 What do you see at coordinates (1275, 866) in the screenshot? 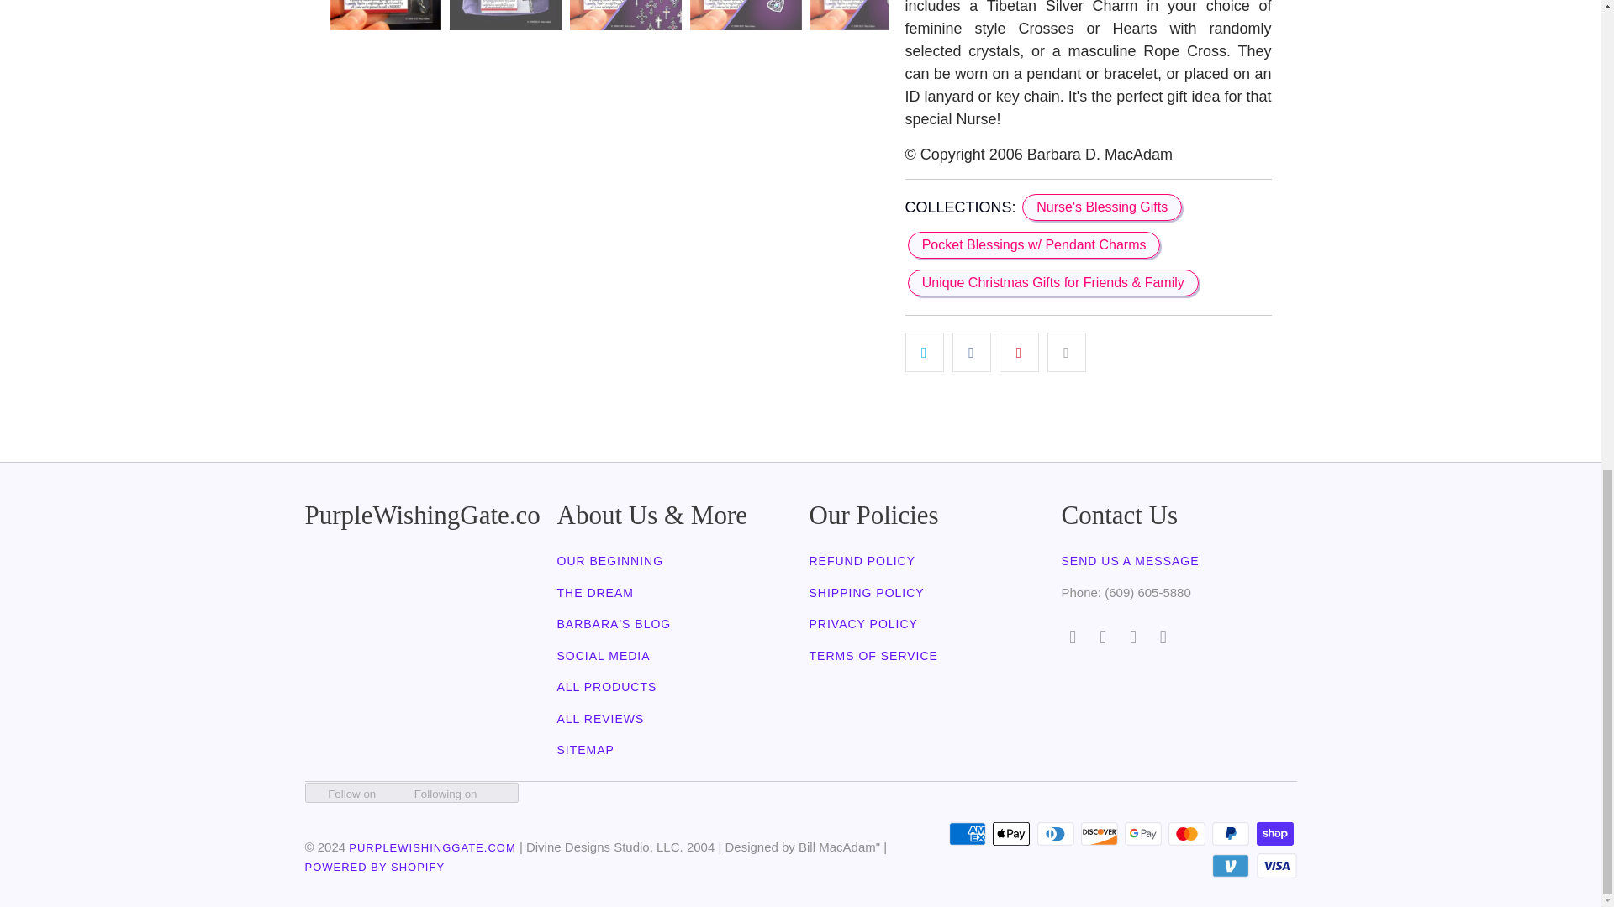
I see `Visa` at bounding box center [1275, 866].